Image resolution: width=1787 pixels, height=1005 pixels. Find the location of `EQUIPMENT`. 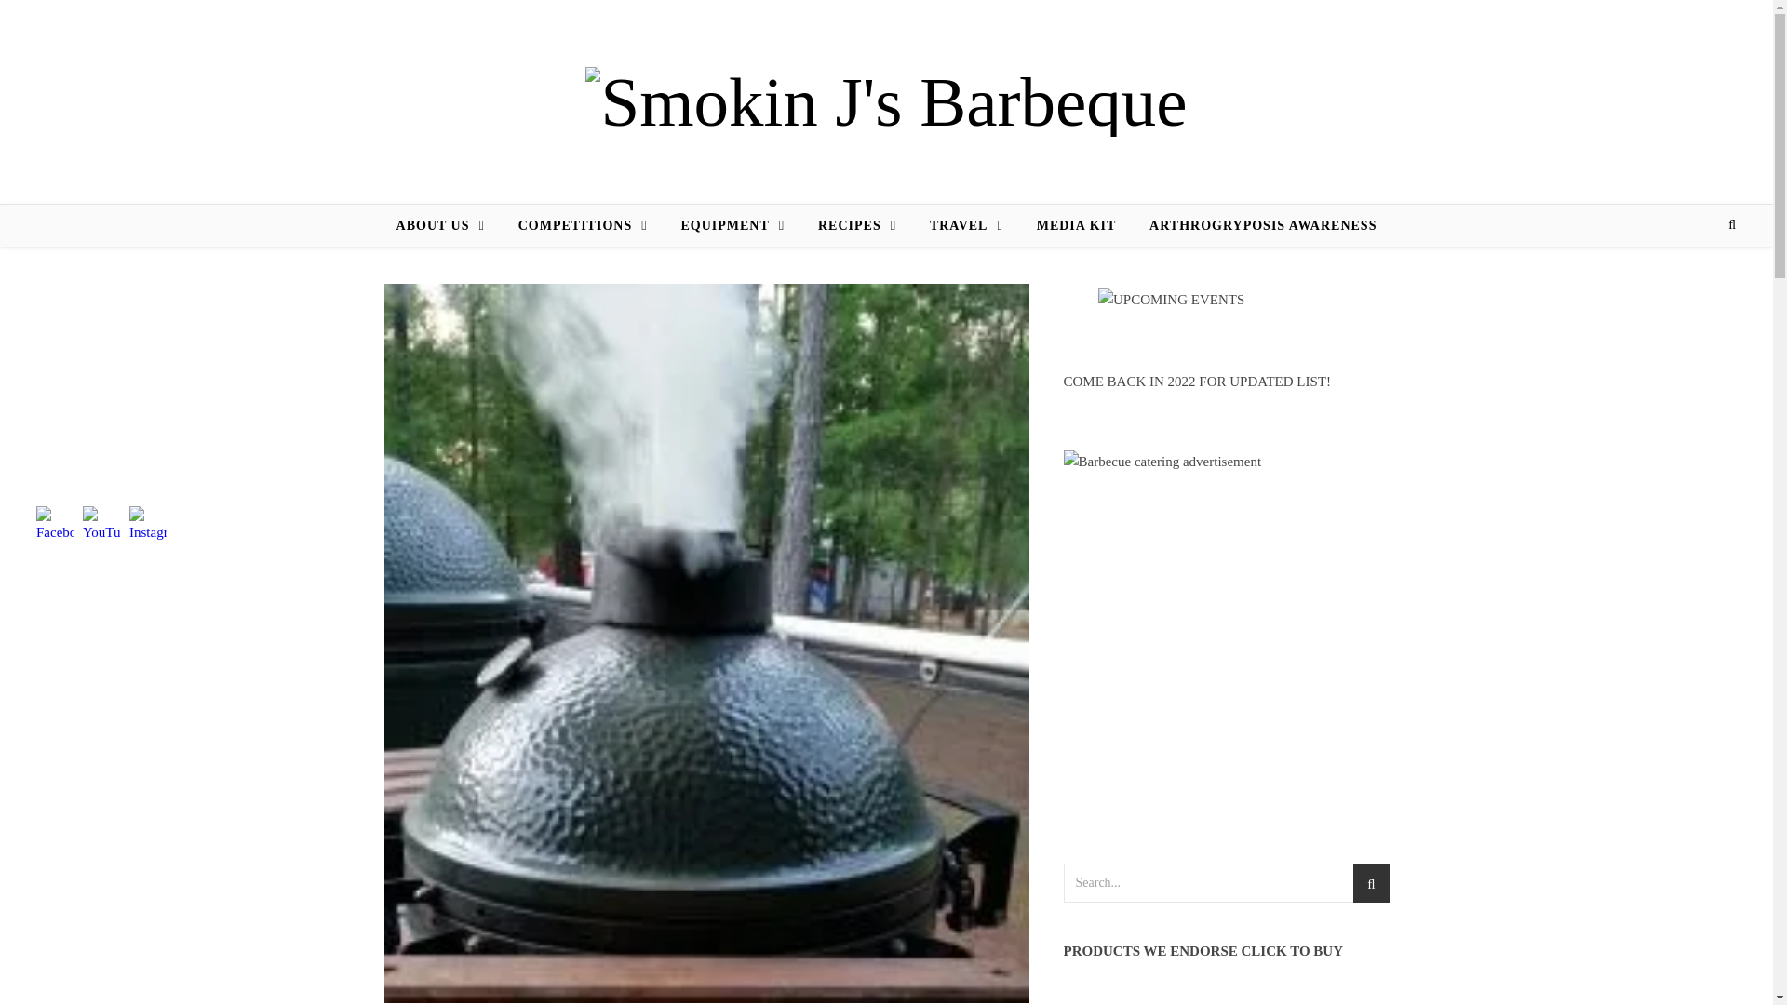

EQUIPMENT is located at coordinates (732, 225).